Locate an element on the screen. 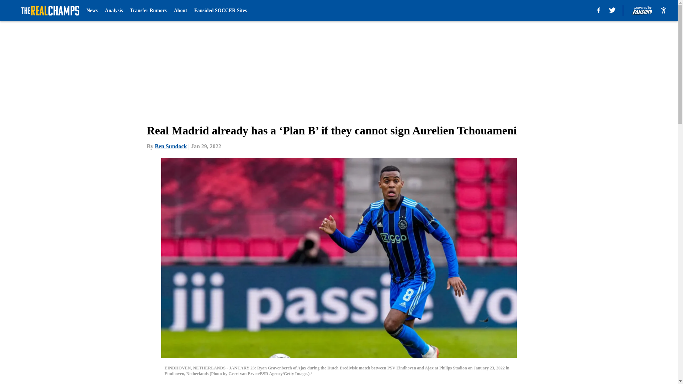  Analysis is located at coordinates (114, 11).